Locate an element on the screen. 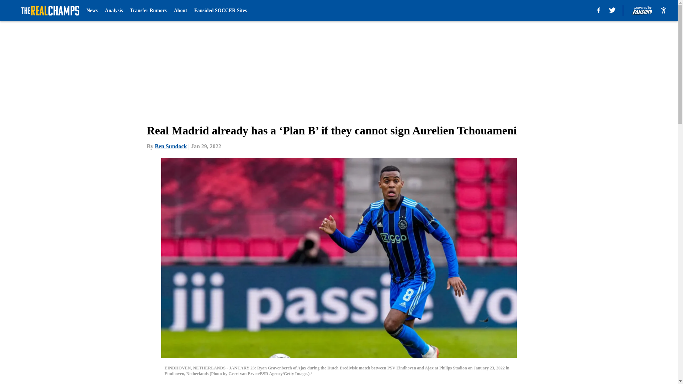  Analysis is located at coordinates (114, 11).